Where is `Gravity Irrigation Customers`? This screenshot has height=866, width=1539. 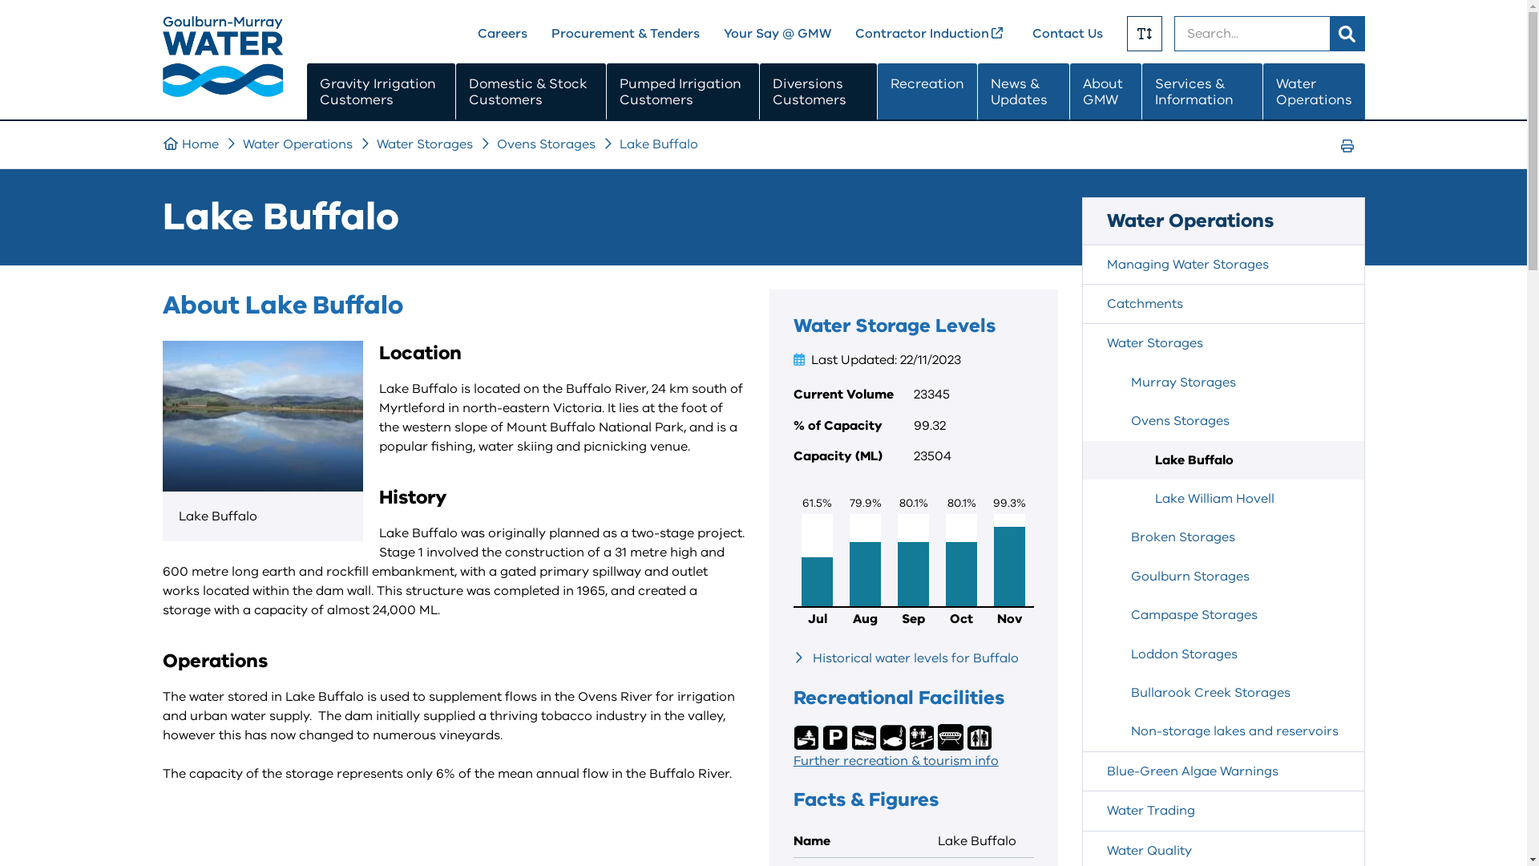
Gravity Irrigation Customers is located at coordinates (380, 92).